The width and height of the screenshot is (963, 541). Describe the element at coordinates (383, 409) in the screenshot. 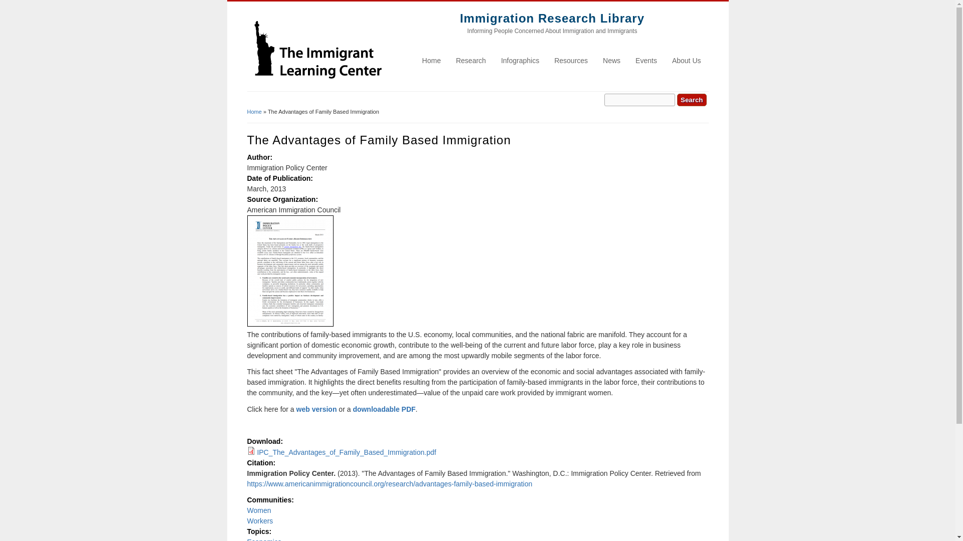

I see `downloadable PDF` at that location.